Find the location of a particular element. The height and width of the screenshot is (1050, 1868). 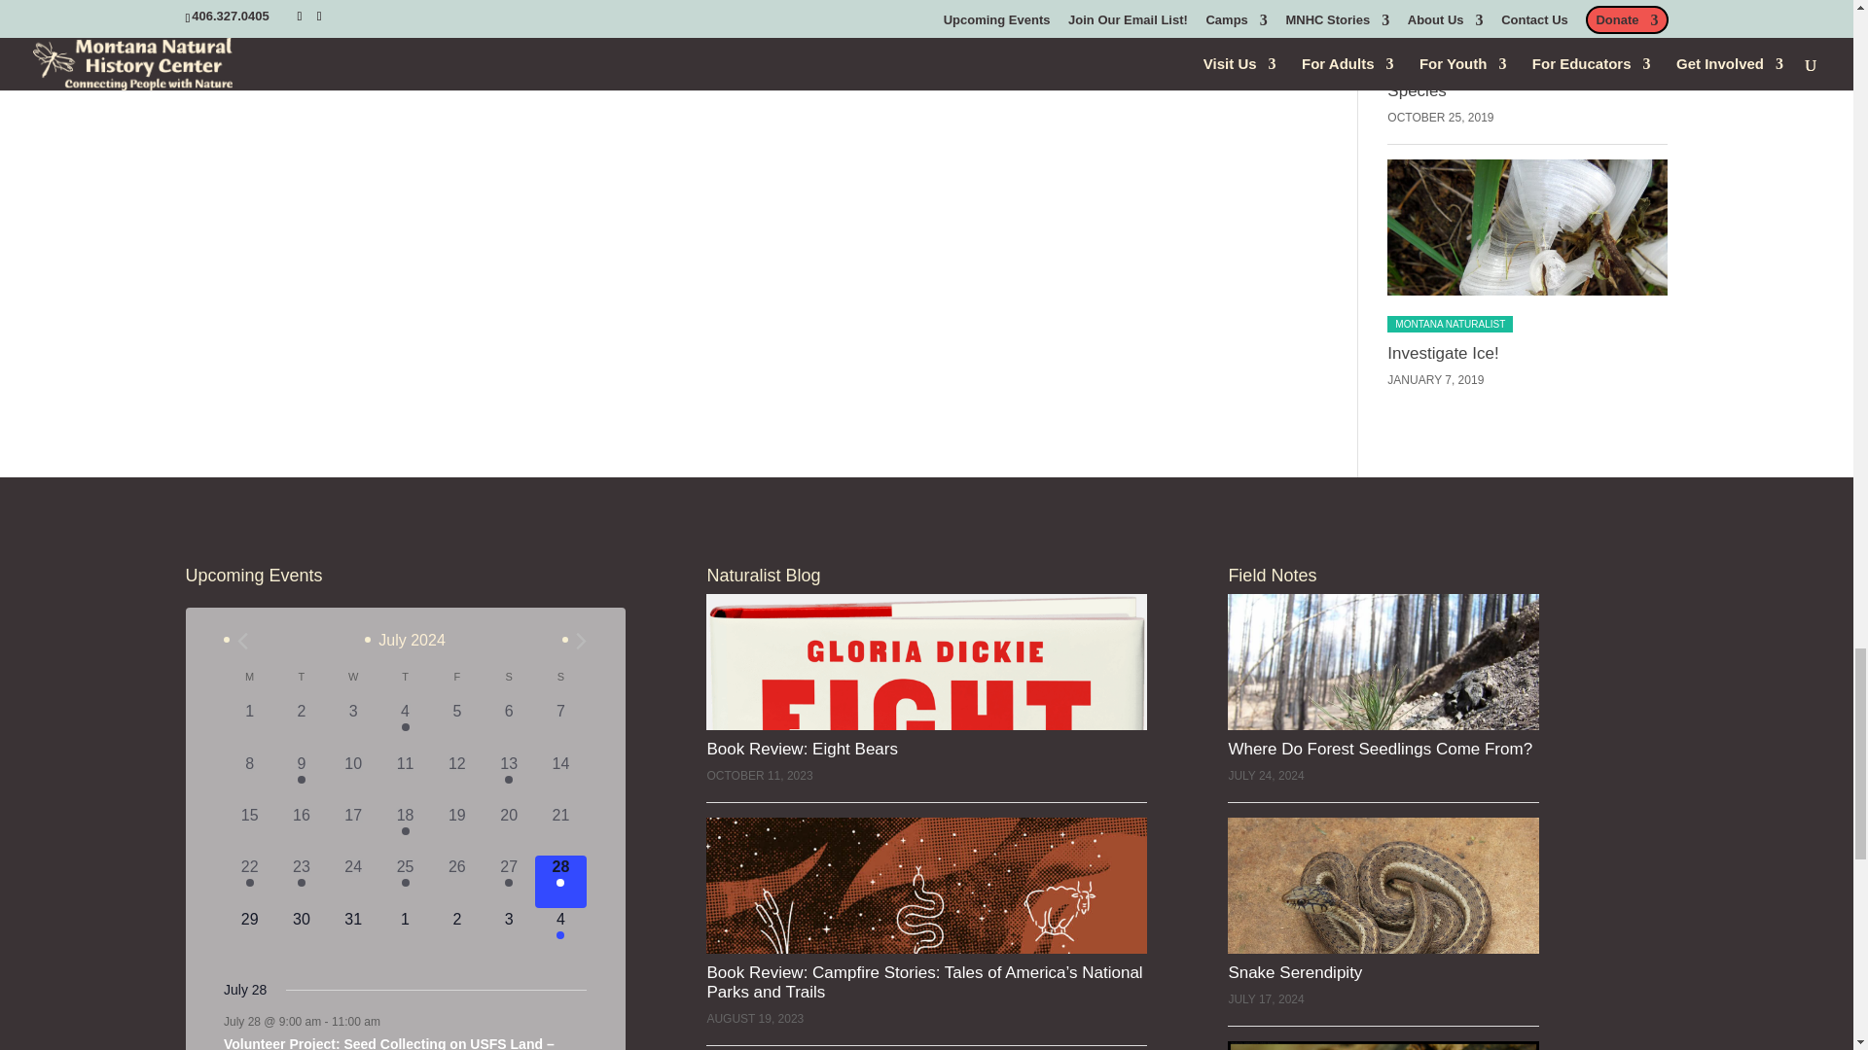

Previous month is located at coordinates (242, 641).